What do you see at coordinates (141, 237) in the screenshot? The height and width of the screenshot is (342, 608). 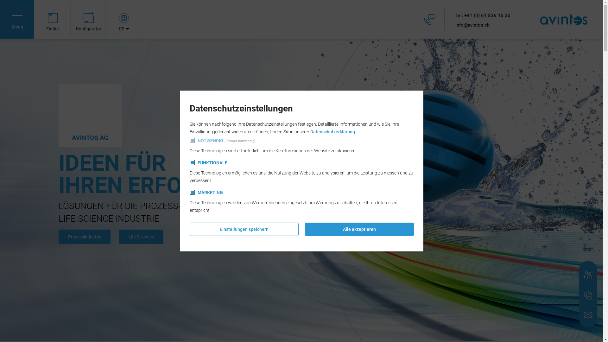 I see `Life Sciences` at bounding box center [141, 237].